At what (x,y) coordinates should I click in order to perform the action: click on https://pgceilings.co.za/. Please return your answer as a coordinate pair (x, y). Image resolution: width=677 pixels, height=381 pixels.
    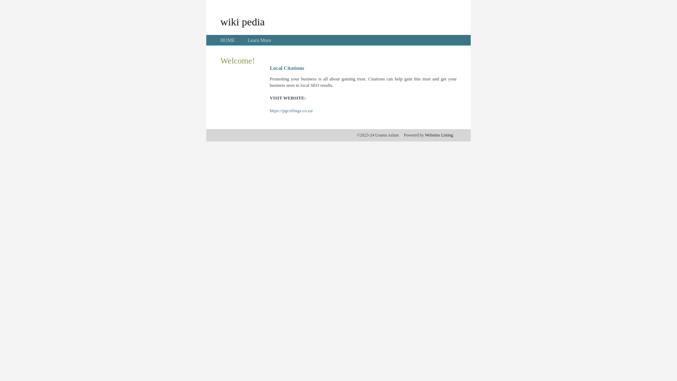
    Looking at the image, I should click on (291, 111).